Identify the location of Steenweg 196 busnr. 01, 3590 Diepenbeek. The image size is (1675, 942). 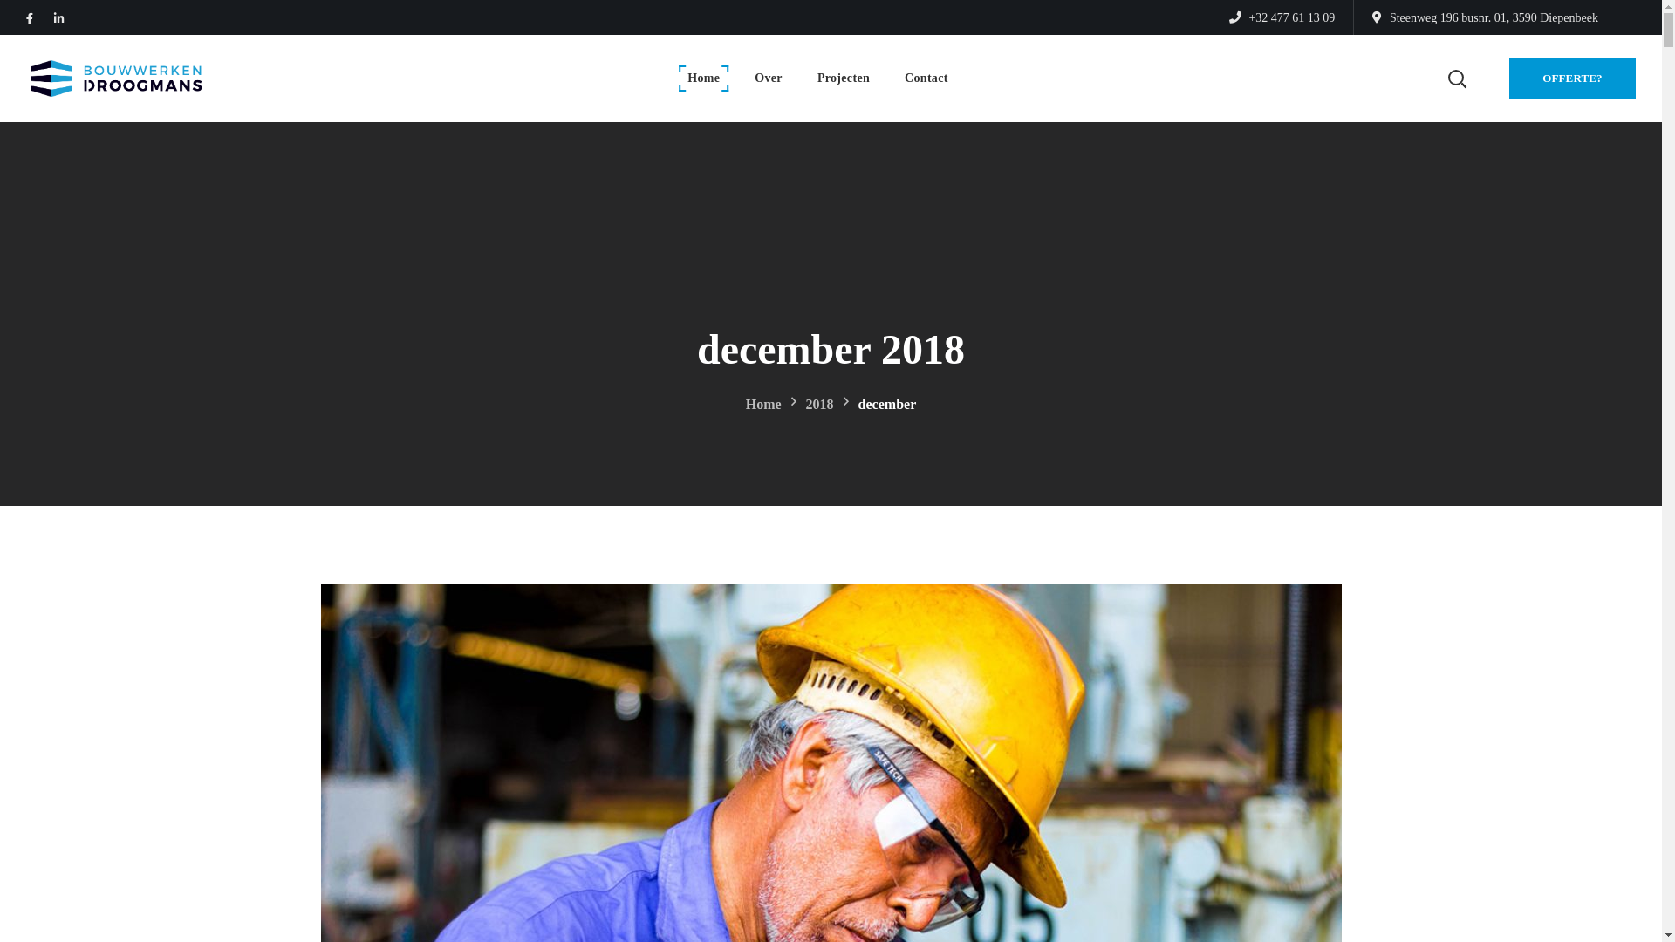
(1485, 17).